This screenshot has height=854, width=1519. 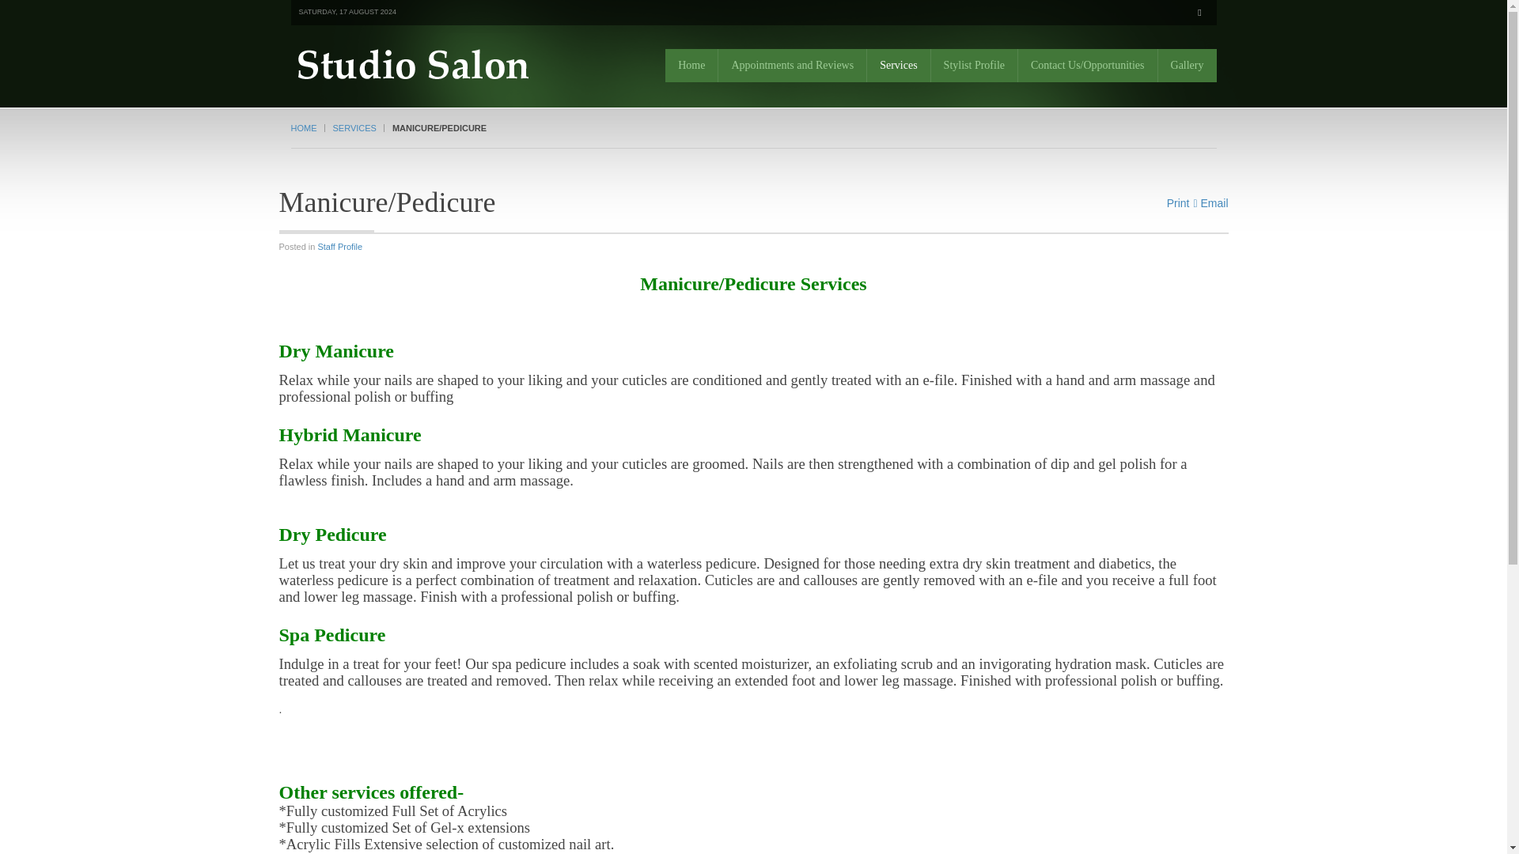 What do you see at coordinates (358, 128) in the screenshot?
I see `SERVICES` at bounding box center [358, 128].